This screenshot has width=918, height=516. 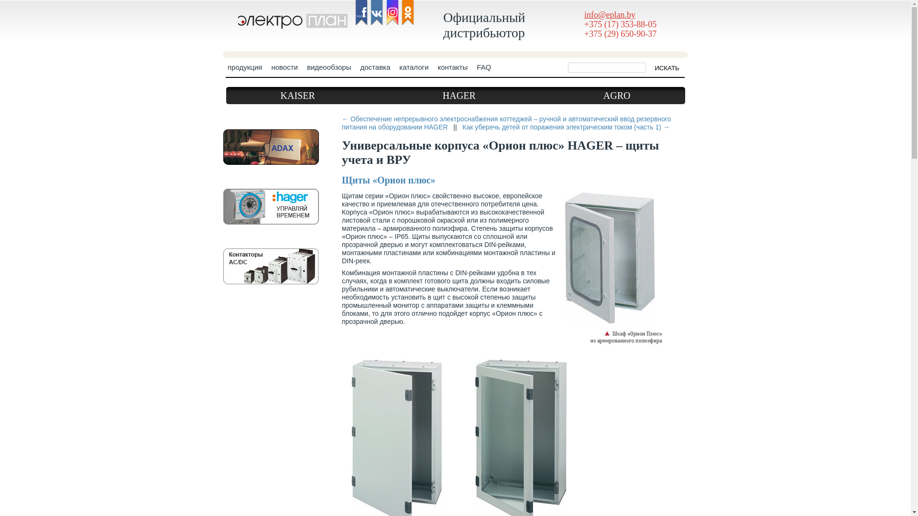 I want to click on HAGER, so click(x=459, y=96).